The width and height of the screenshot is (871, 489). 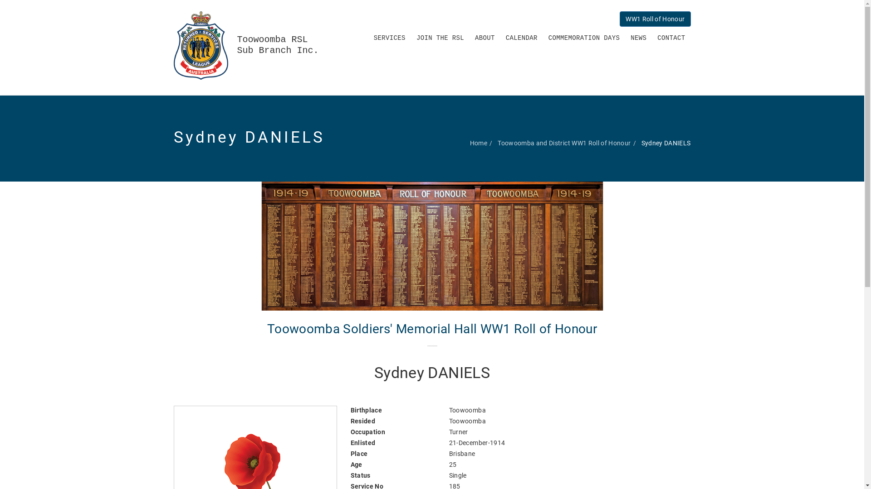 I want to click on Home, so click(x=479, y=143).